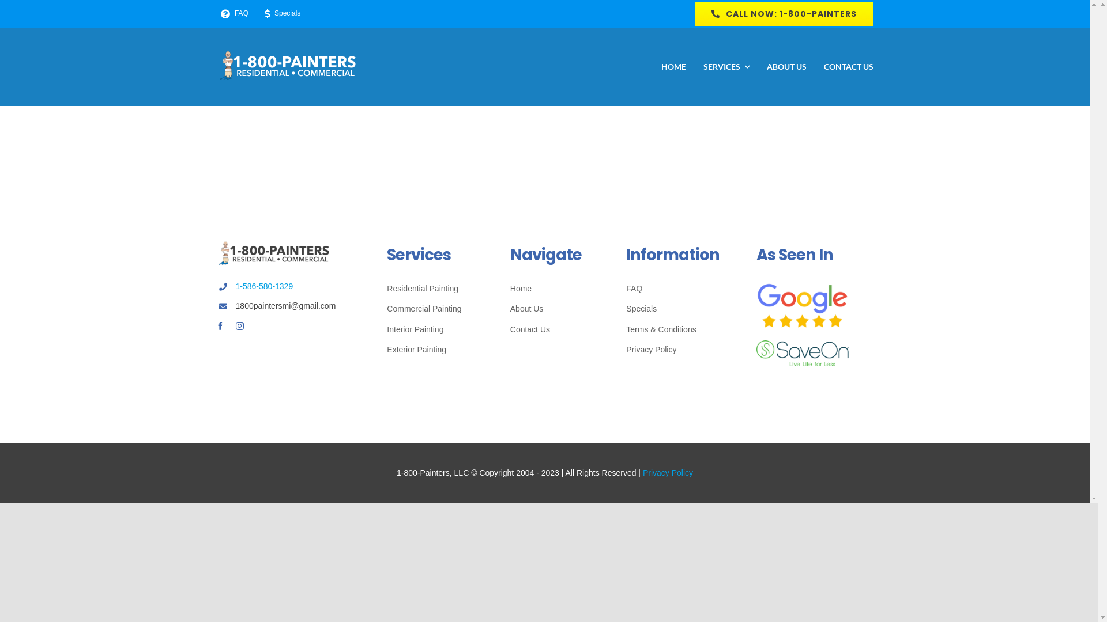 This screenshot has height=622, width=1107. Describe the element at coordinates (678, 289) in the screenshot. I see `FAQ` at that location.